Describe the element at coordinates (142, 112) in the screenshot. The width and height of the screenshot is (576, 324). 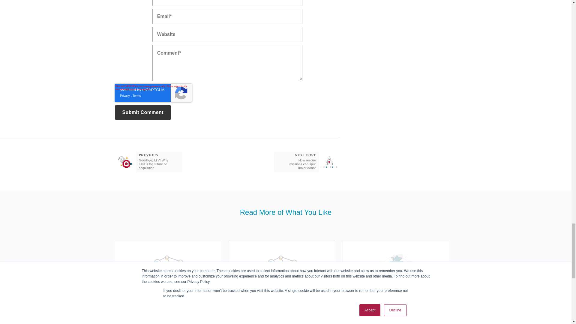
I see `Submit Comment` at that location.